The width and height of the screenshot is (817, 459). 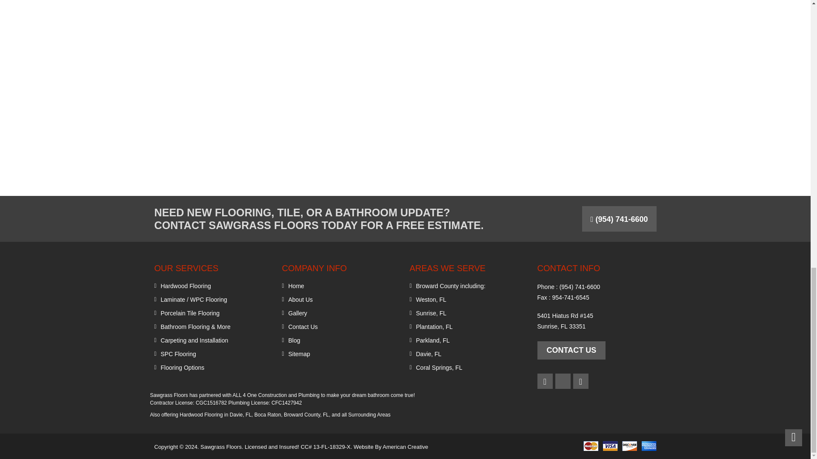 I want to click on SPC Flooring, so click(x=178, y=354).